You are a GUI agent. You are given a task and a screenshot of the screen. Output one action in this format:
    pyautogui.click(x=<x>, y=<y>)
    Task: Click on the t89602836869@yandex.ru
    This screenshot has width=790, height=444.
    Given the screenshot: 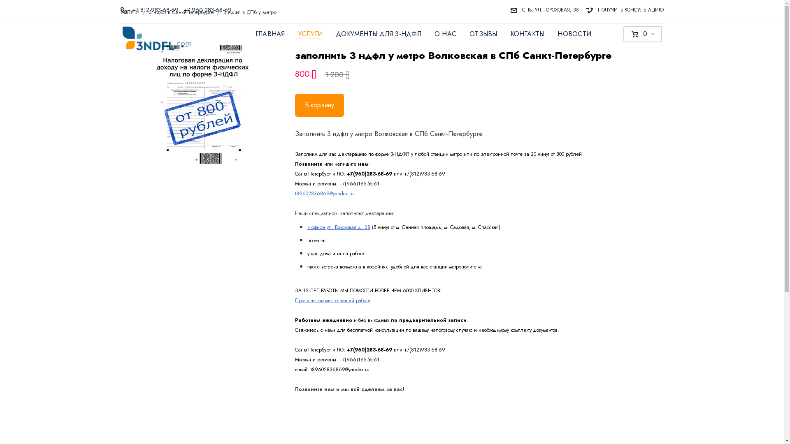 What is the action you would take?
    pyautogui.click(x=324, y=194)
    